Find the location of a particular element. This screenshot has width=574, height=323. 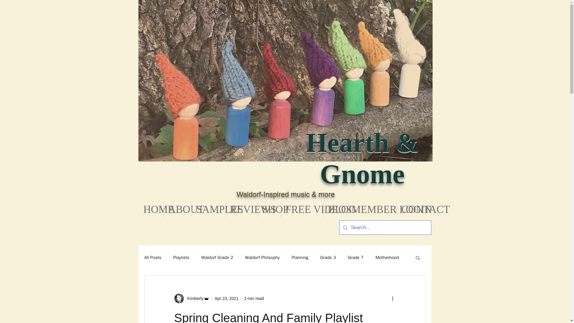

Motherhood is located at coordinates (387, 258).